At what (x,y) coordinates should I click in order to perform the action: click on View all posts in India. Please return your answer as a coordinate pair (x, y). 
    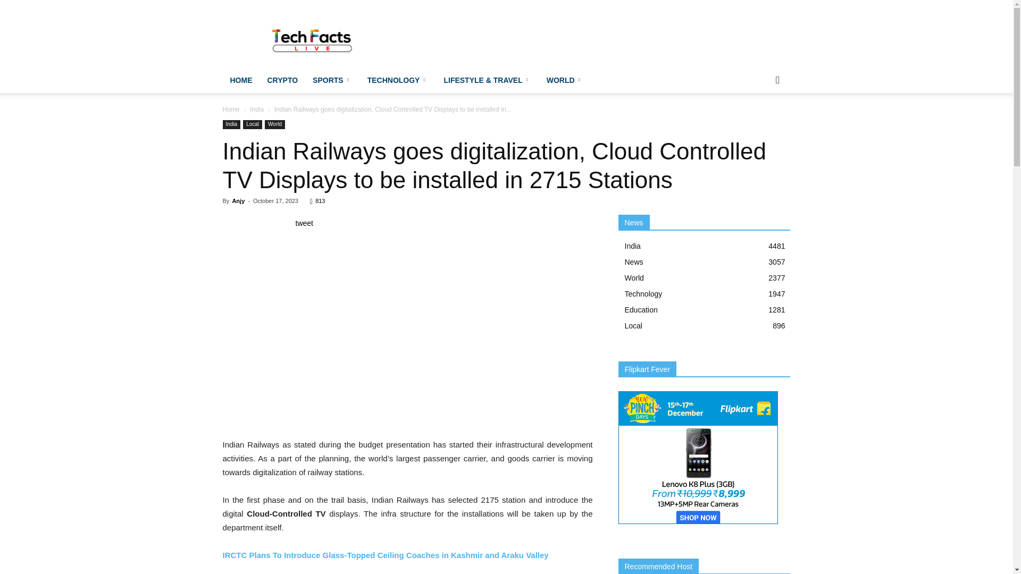
    Looking at the image, I should click on (256, 109).